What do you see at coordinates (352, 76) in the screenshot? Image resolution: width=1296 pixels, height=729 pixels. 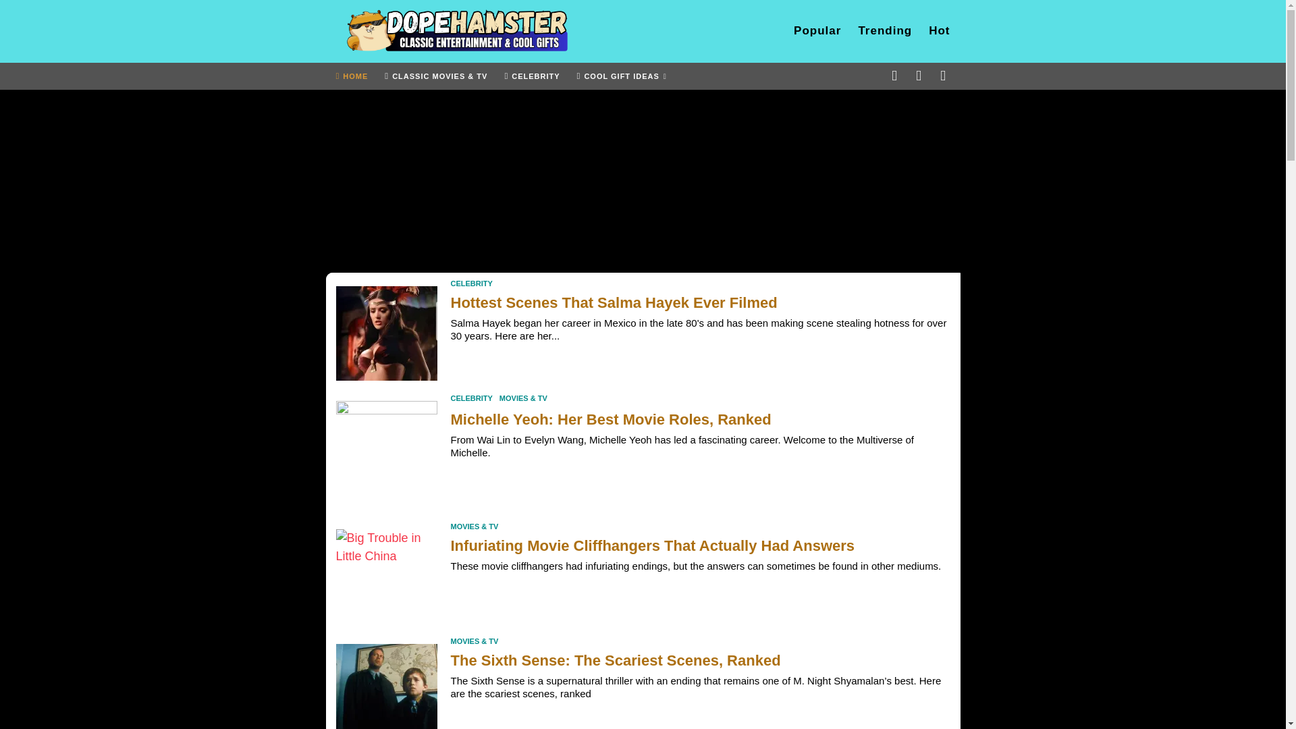 I see `HOME` at bounding box center [352, 76].